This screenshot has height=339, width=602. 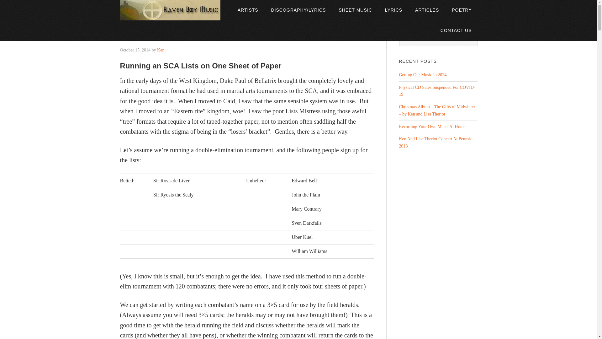 I want to click on ARTICLES, so click(x=427, y=10).